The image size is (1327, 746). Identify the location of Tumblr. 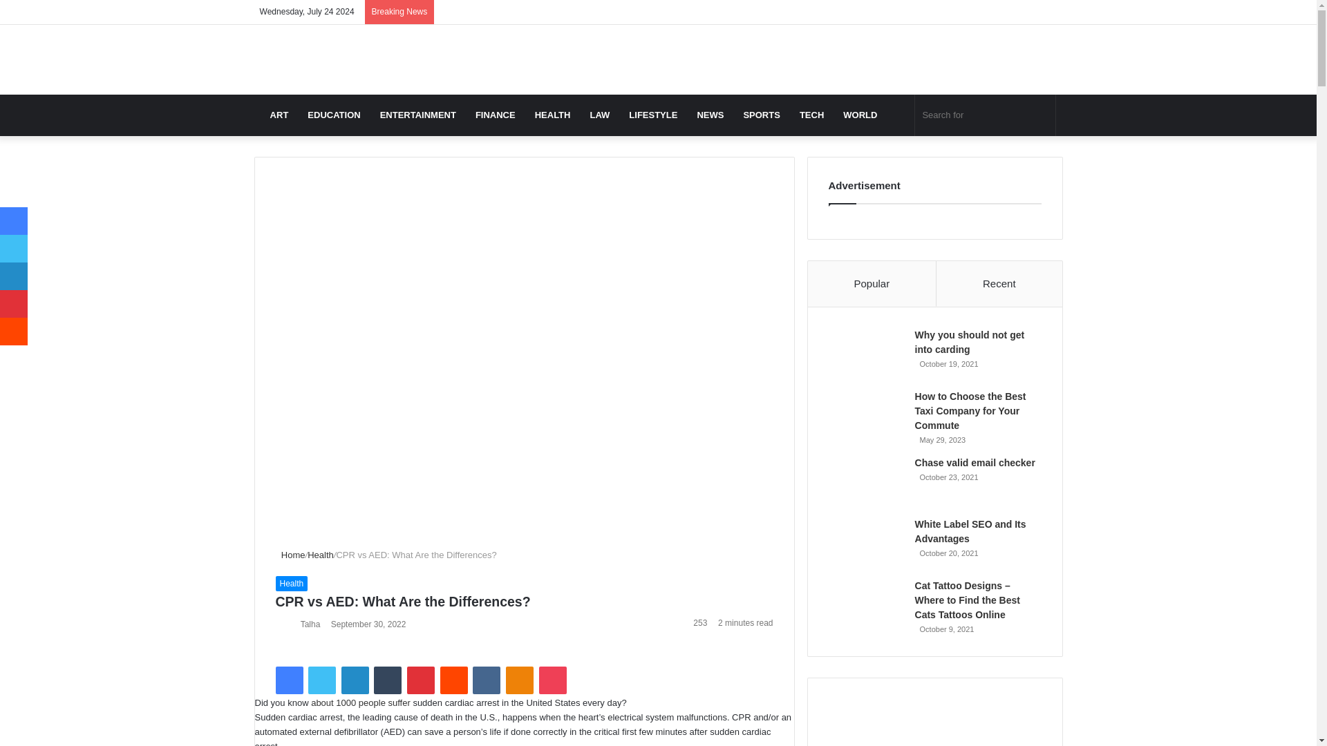
(388, 680).